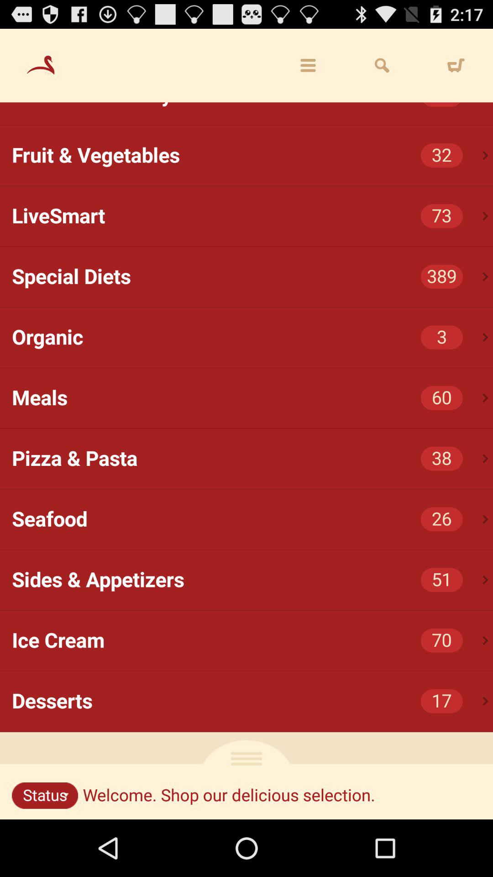 Image resolution: width=493 pixels, height=877 pixels. What do you see at coordinates (486, 519) in the screenshot?
I see `turn on the icon below the pizza & pasta icon` at bounding box center [486, 519].